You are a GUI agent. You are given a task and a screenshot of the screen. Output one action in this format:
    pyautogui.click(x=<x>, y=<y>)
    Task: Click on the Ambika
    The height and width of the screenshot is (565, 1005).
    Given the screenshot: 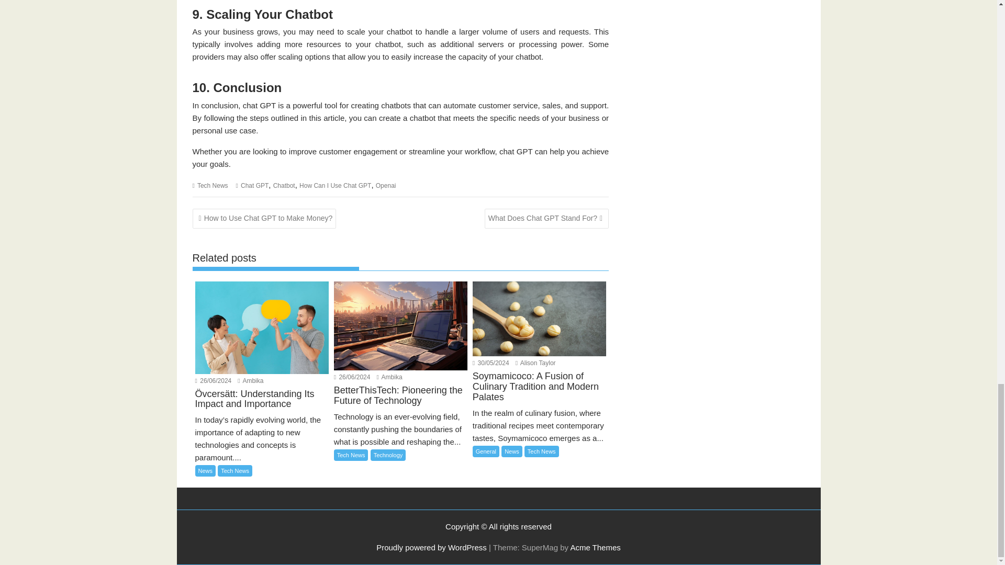 What is the action you would take?
    pyautogui.click(x=389, y=377)
    